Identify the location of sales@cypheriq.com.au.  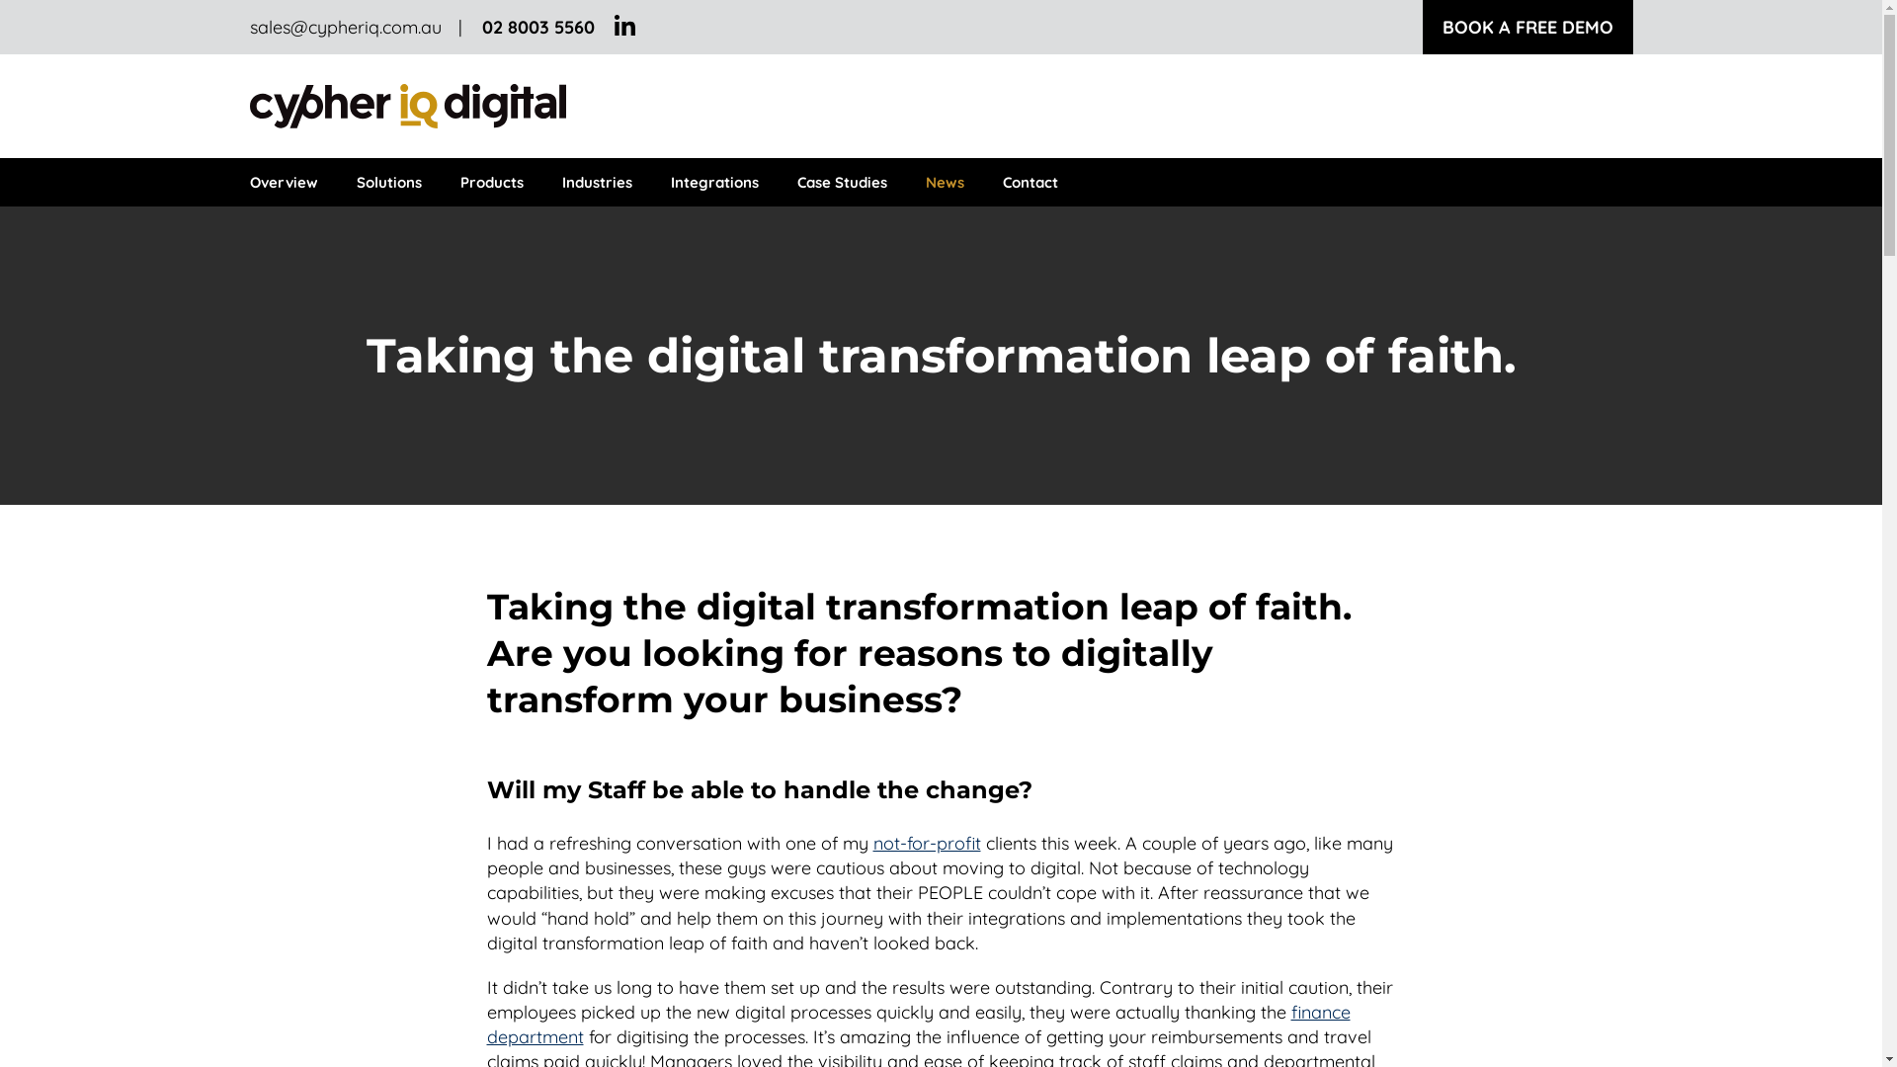
(356, 28).